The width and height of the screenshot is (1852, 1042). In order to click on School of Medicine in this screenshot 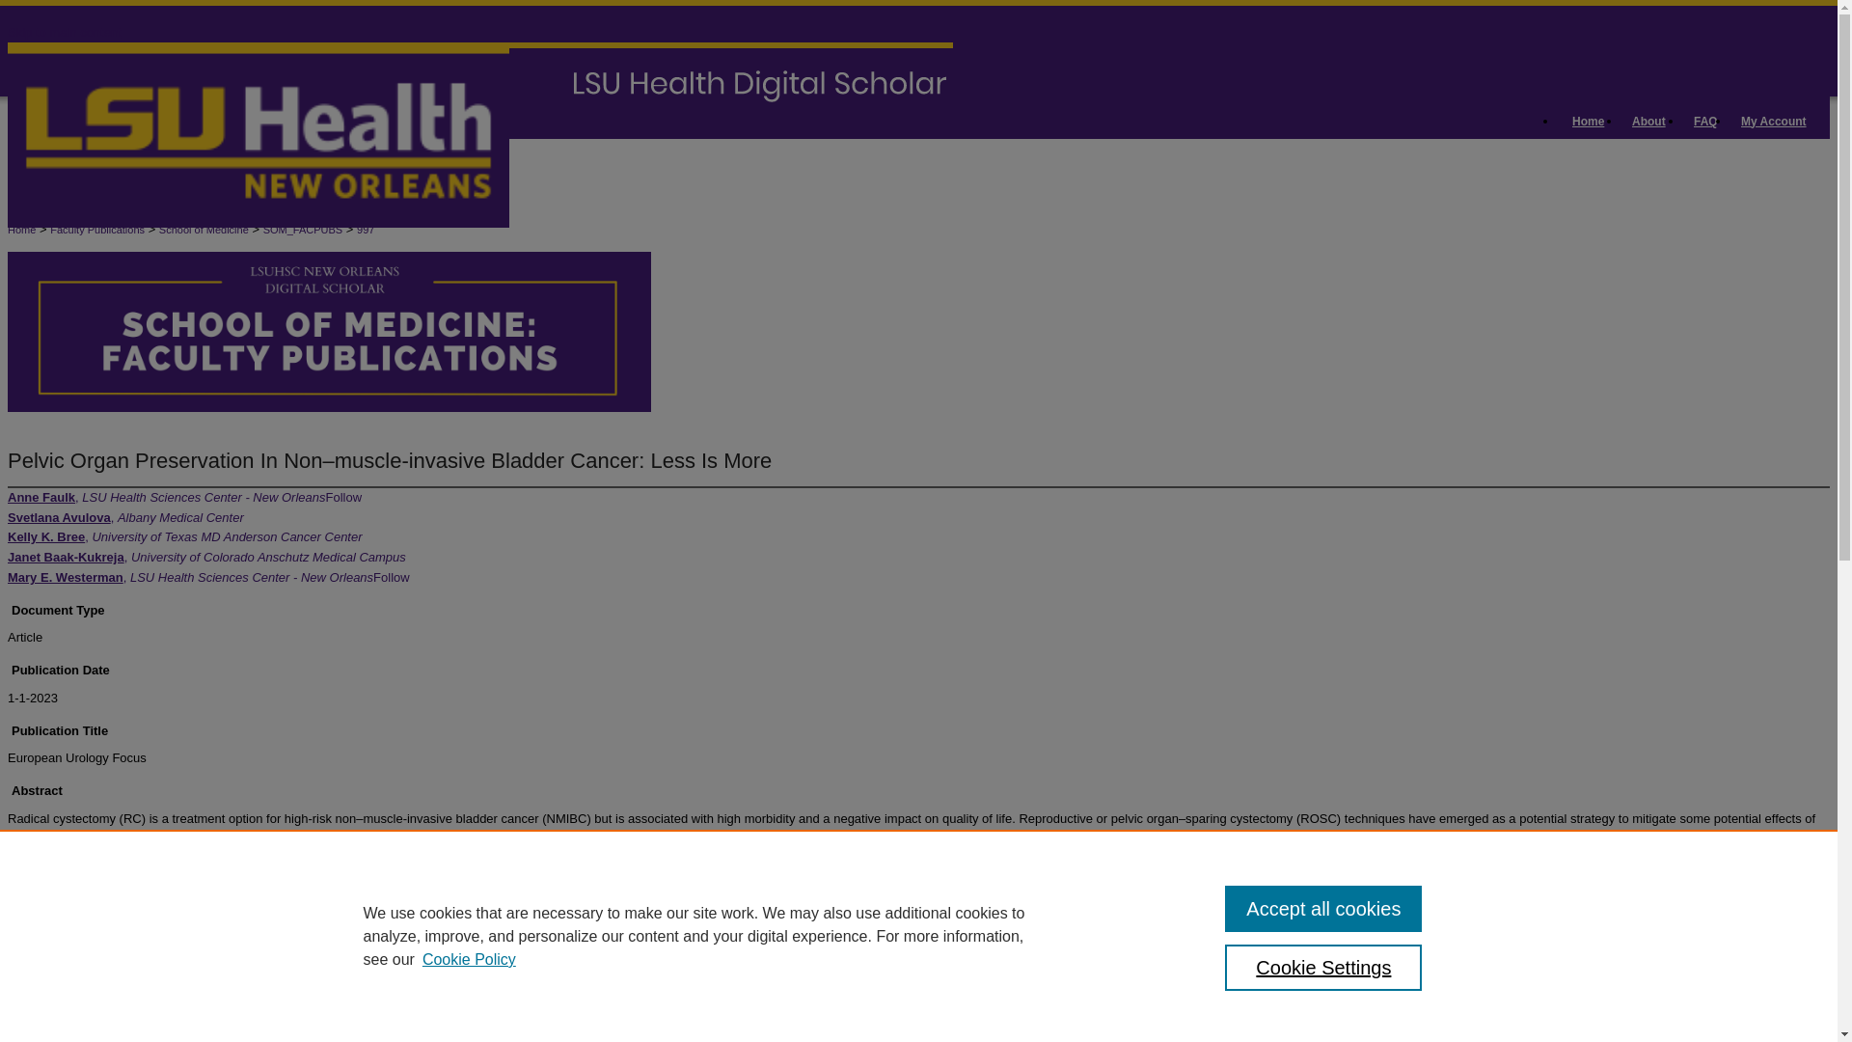, I will do `click(204, 230)`.